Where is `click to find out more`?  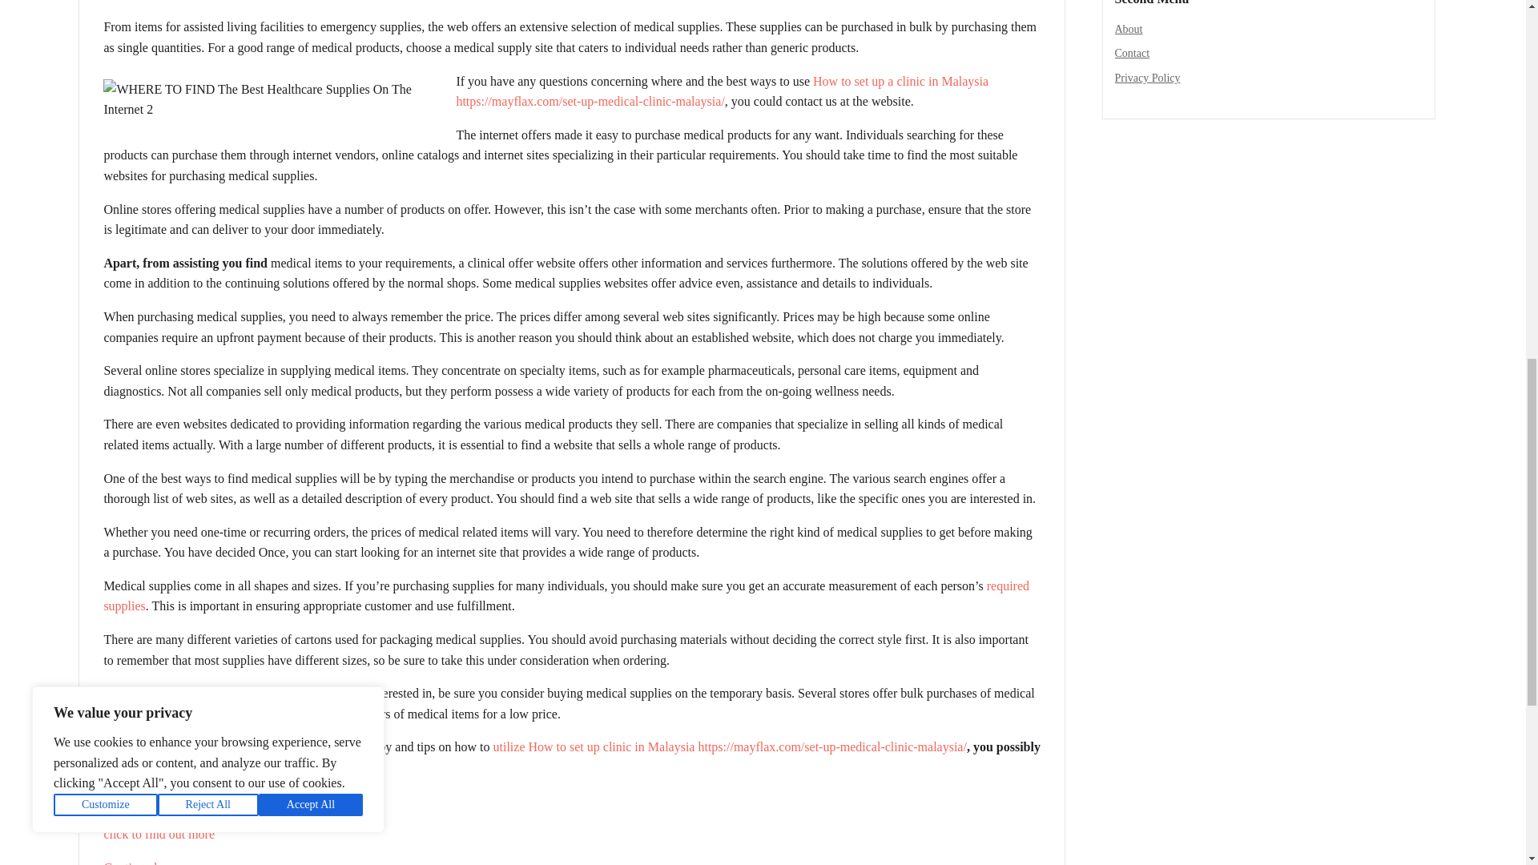 click to find out more is located at coordinates (159, 833).